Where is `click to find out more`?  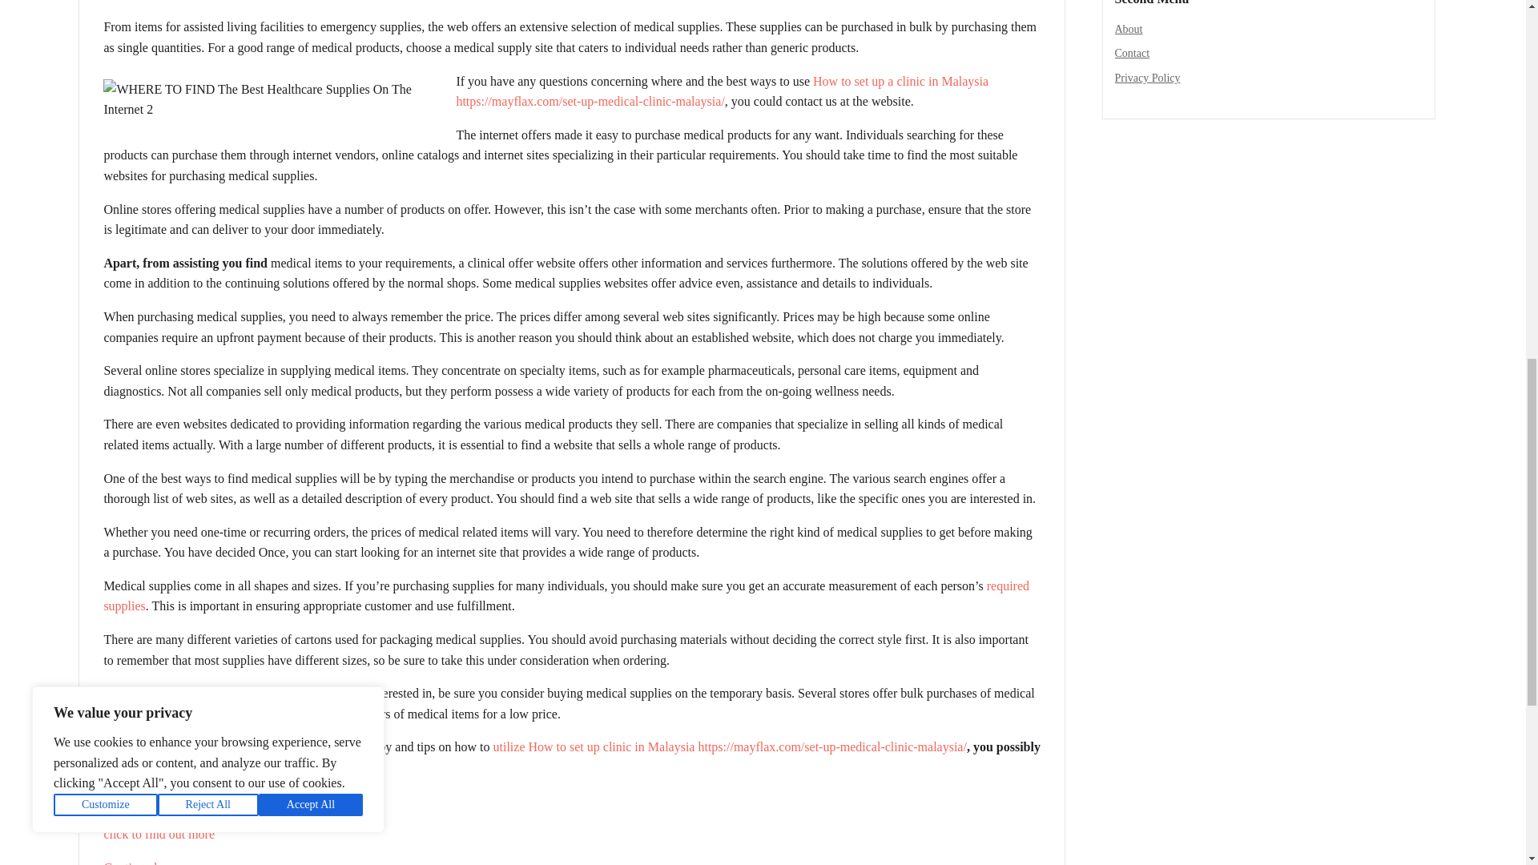 click to find out more is located at coordinates (159, 833).